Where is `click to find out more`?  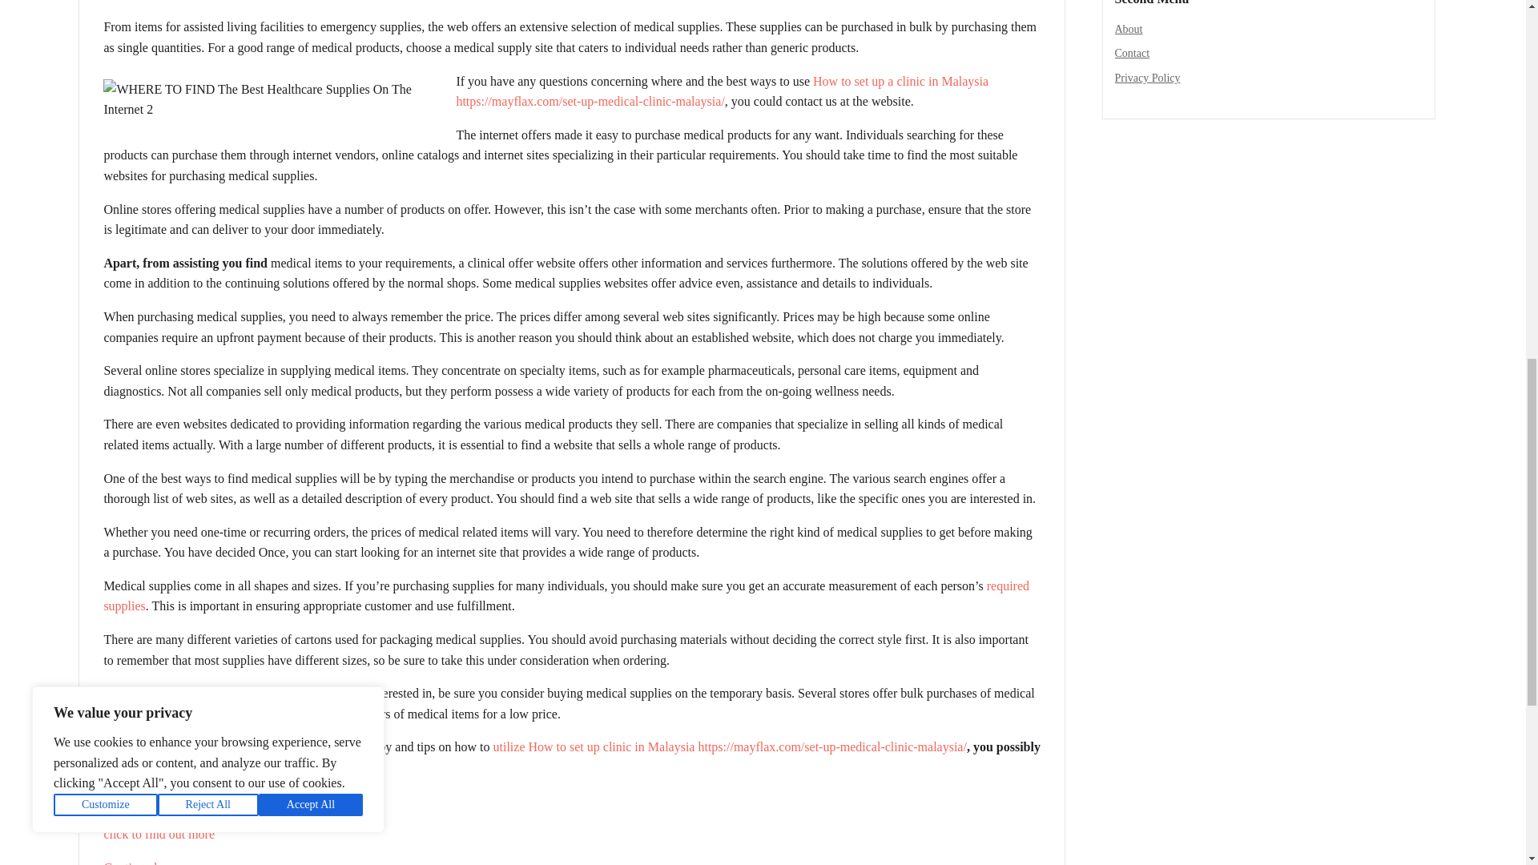 click to find out more is located at coordinates (159, 833).